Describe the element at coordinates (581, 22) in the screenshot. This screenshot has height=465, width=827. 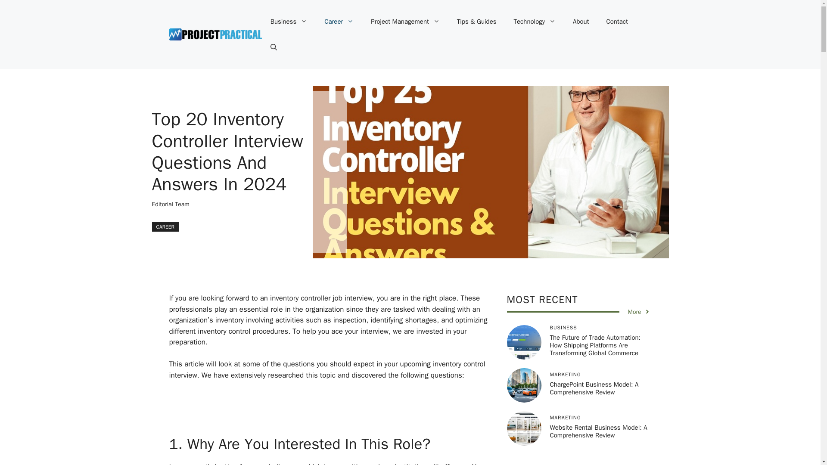
I see `About` at that location.